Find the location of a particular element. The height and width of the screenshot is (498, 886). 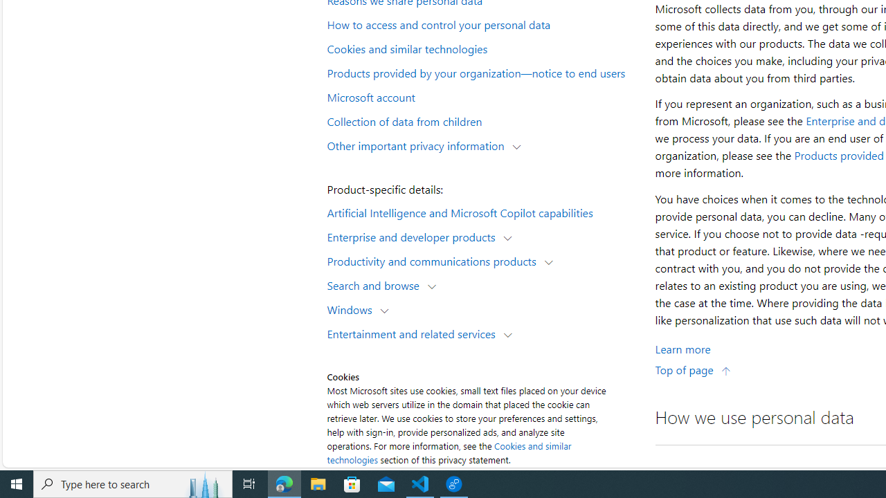

Collection of data from children is located at coordinates (482, 120).